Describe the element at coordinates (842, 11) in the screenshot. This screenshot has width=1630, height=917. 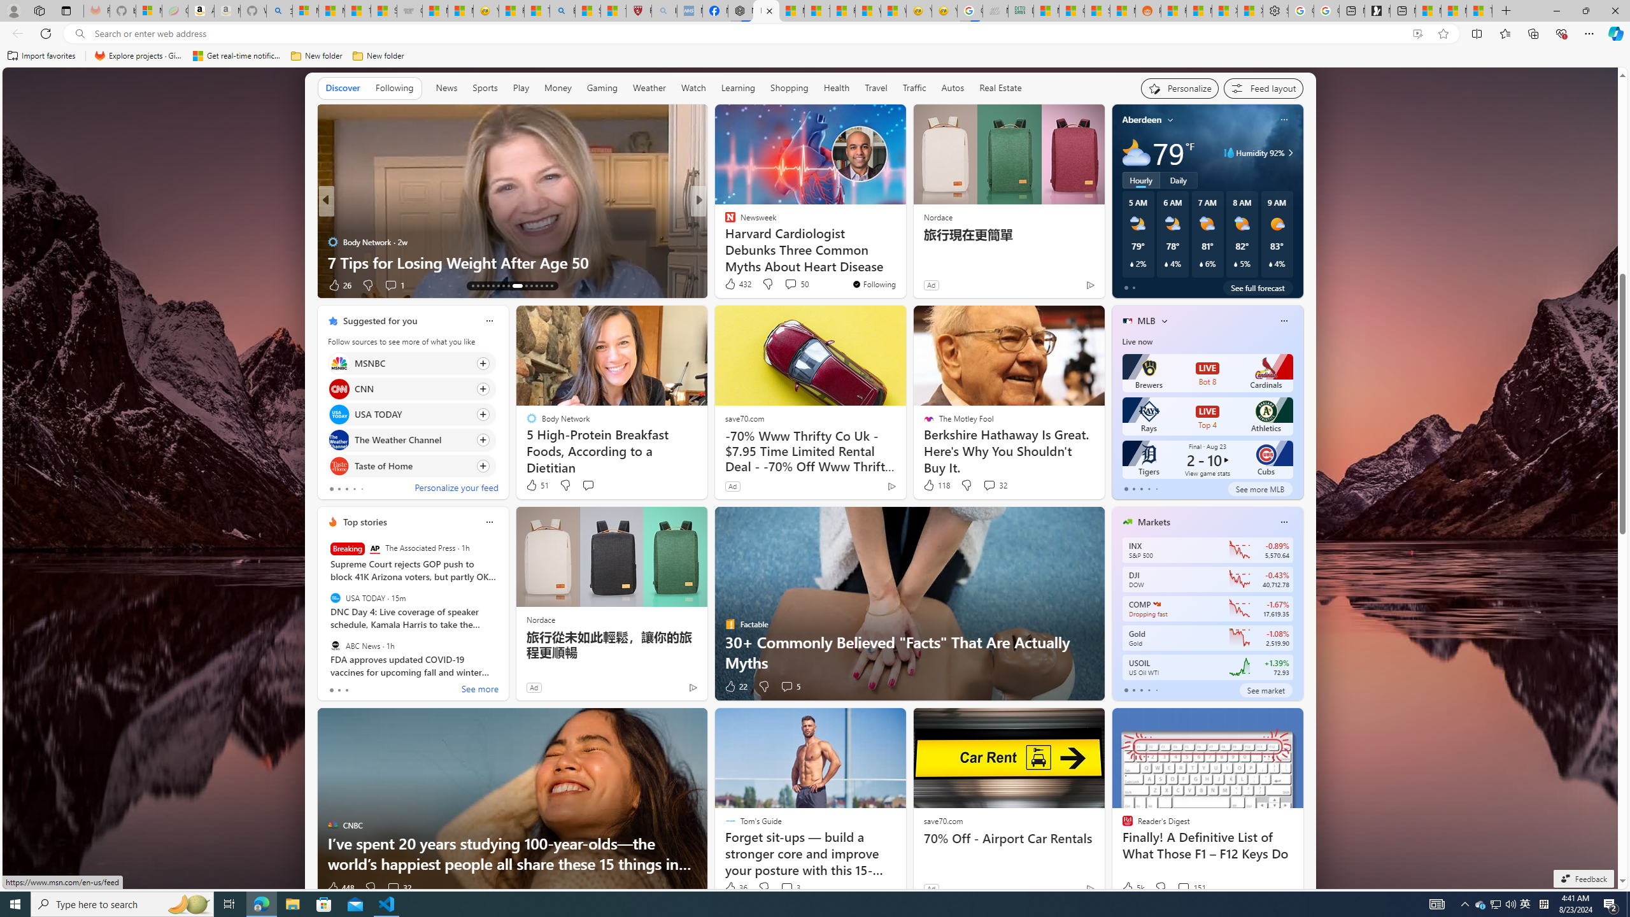
I see `Fitness - MSN` at that location.